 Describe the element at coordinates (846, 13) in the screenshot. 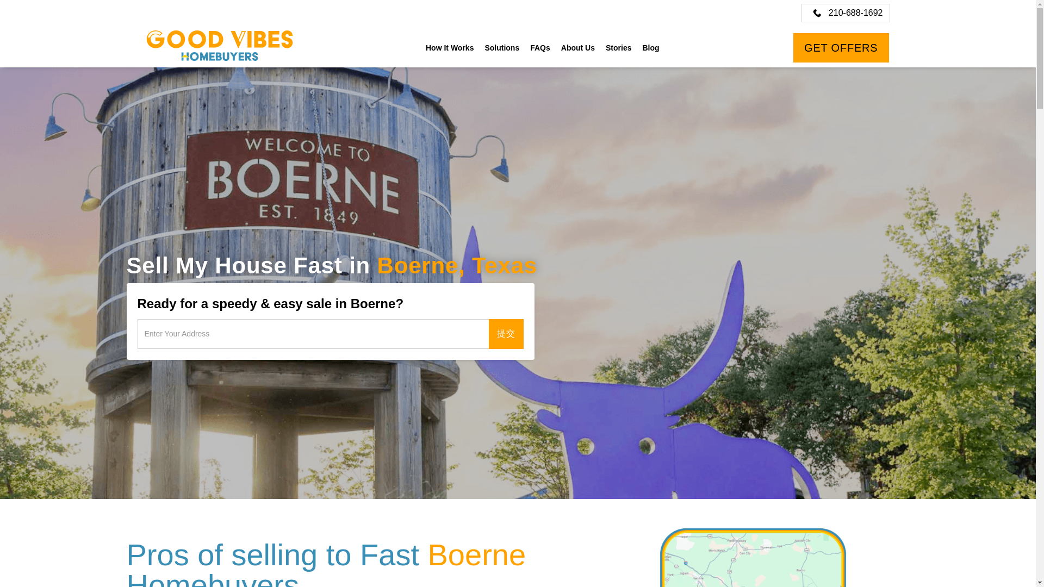

I see `210-688-1692` at that location.